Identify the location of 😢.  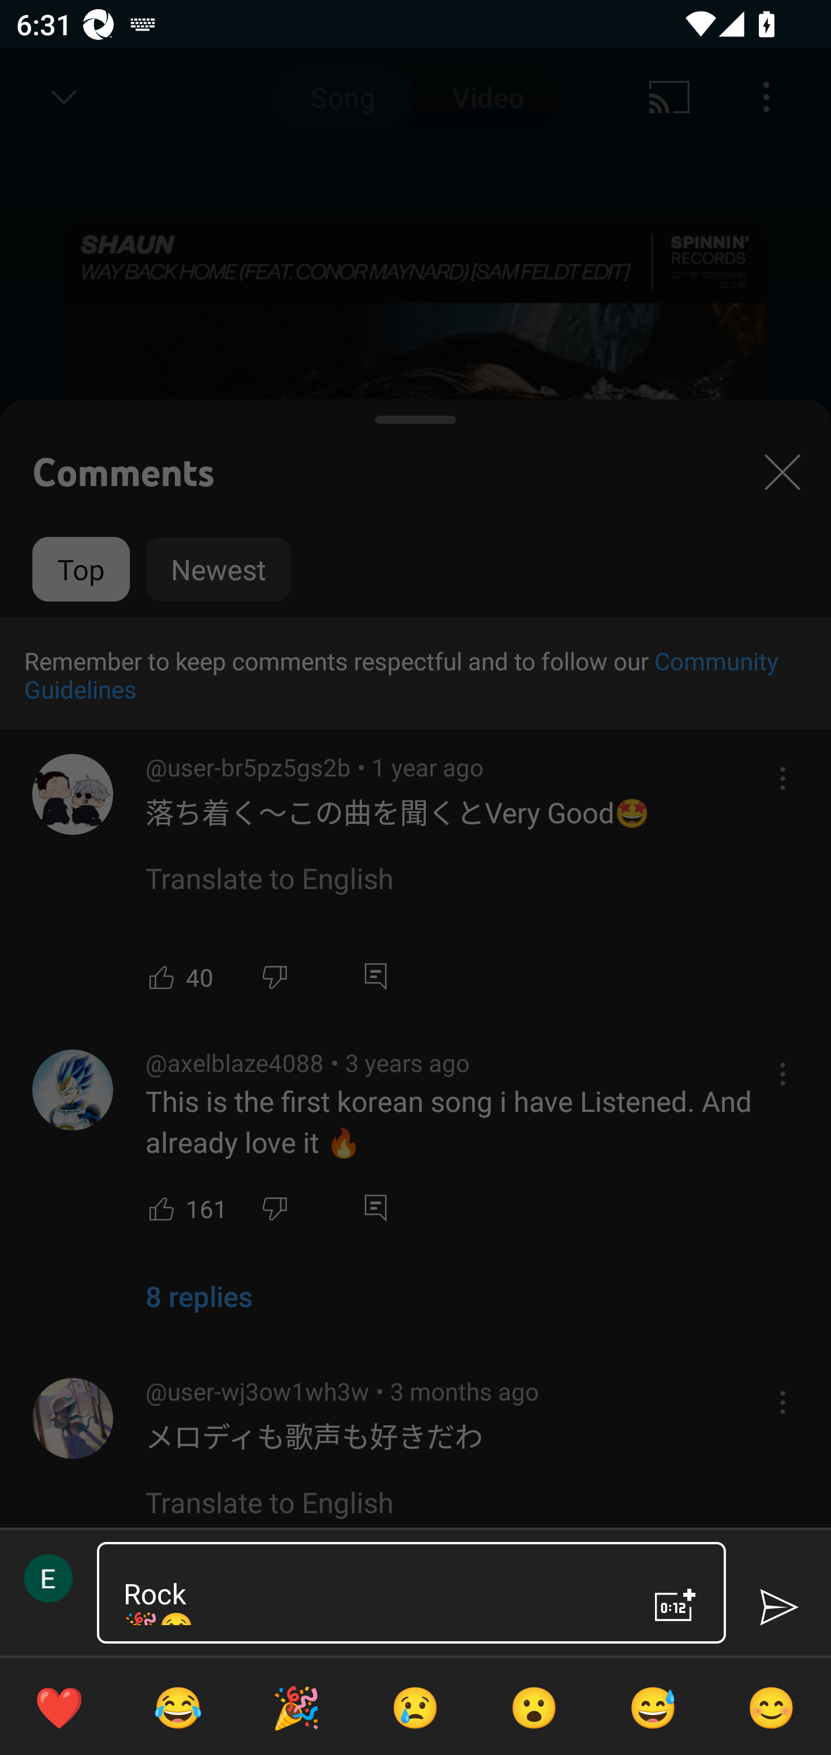
(415, 1707).